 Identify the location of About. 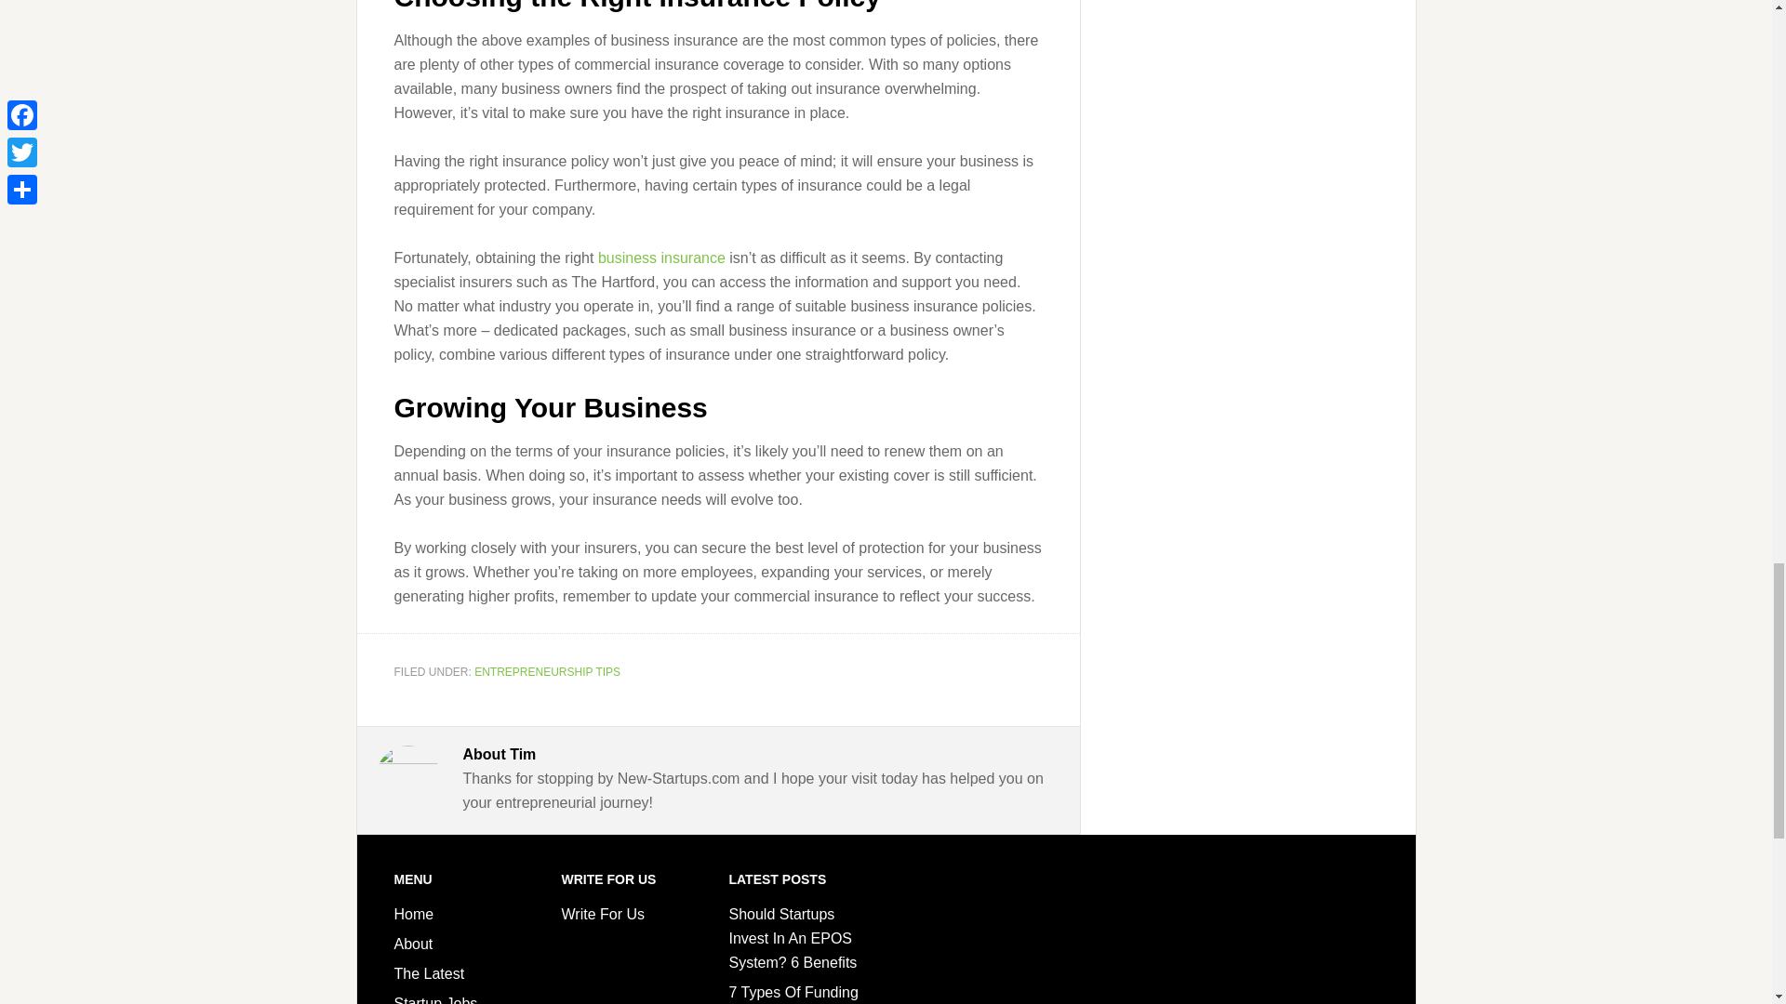
(414, 943).